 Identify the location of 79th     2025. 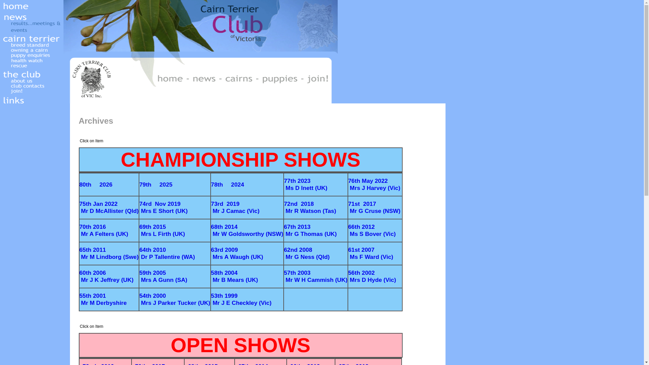
(156, 185).